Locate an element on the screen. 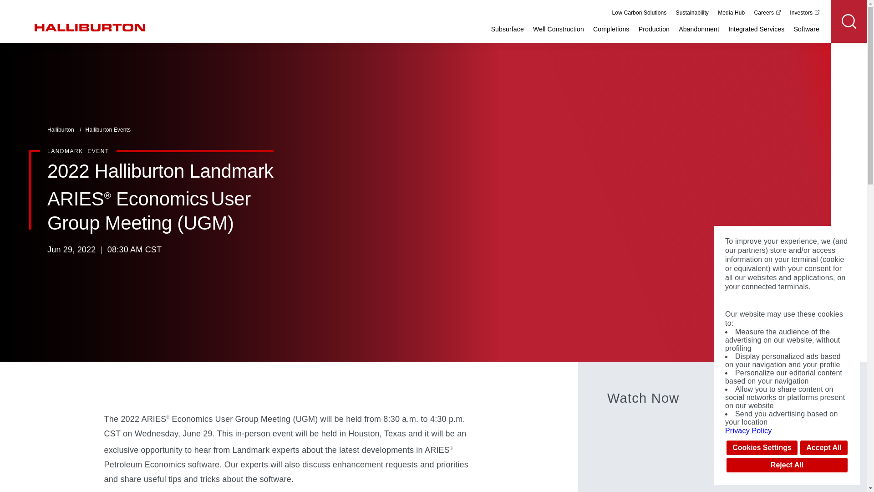  Accept All is located at coordinates (823, 447).